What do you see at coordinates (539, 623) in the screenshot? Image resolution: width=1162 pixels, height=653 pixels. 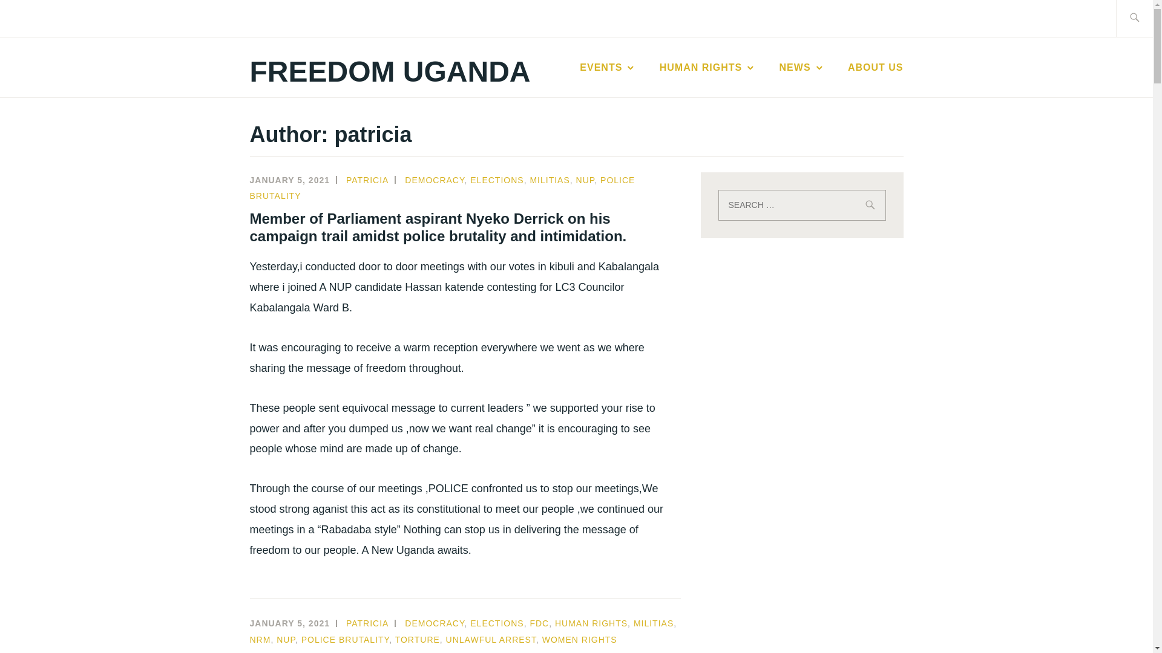 I see `FDC` at bounding box center [539, 623].